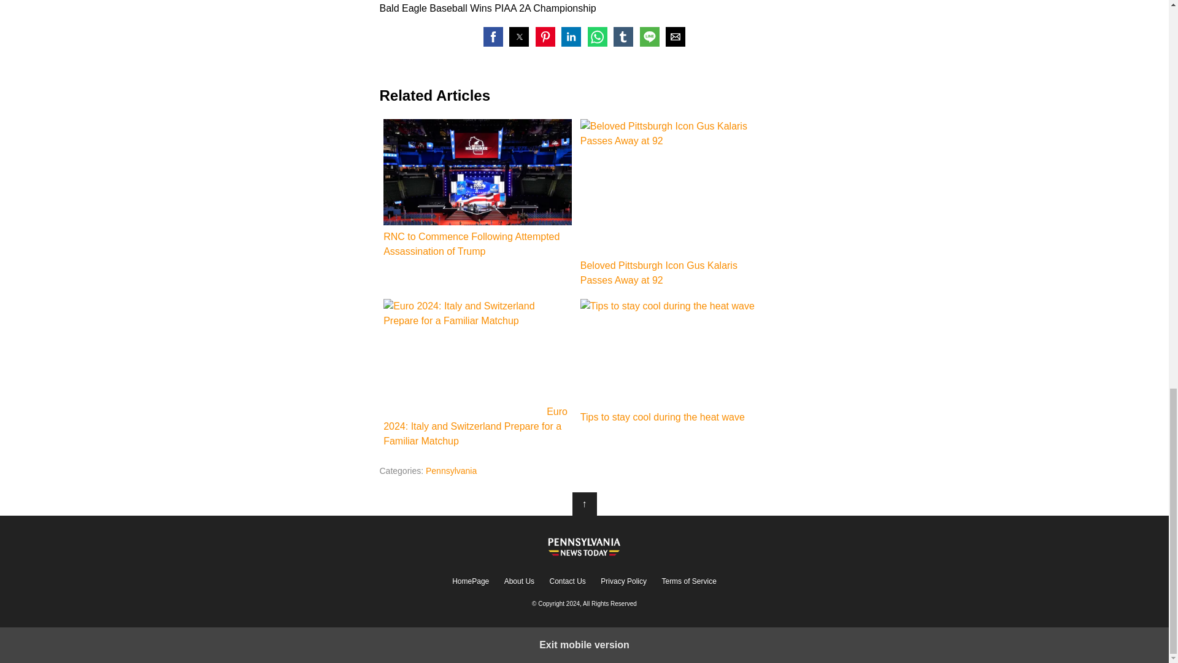  What do you see at coordinates (477, 189) in the screenshot?
I see `RNC to Commence Following Attempted Assassination of Trump` at bounding box center [477, 189].